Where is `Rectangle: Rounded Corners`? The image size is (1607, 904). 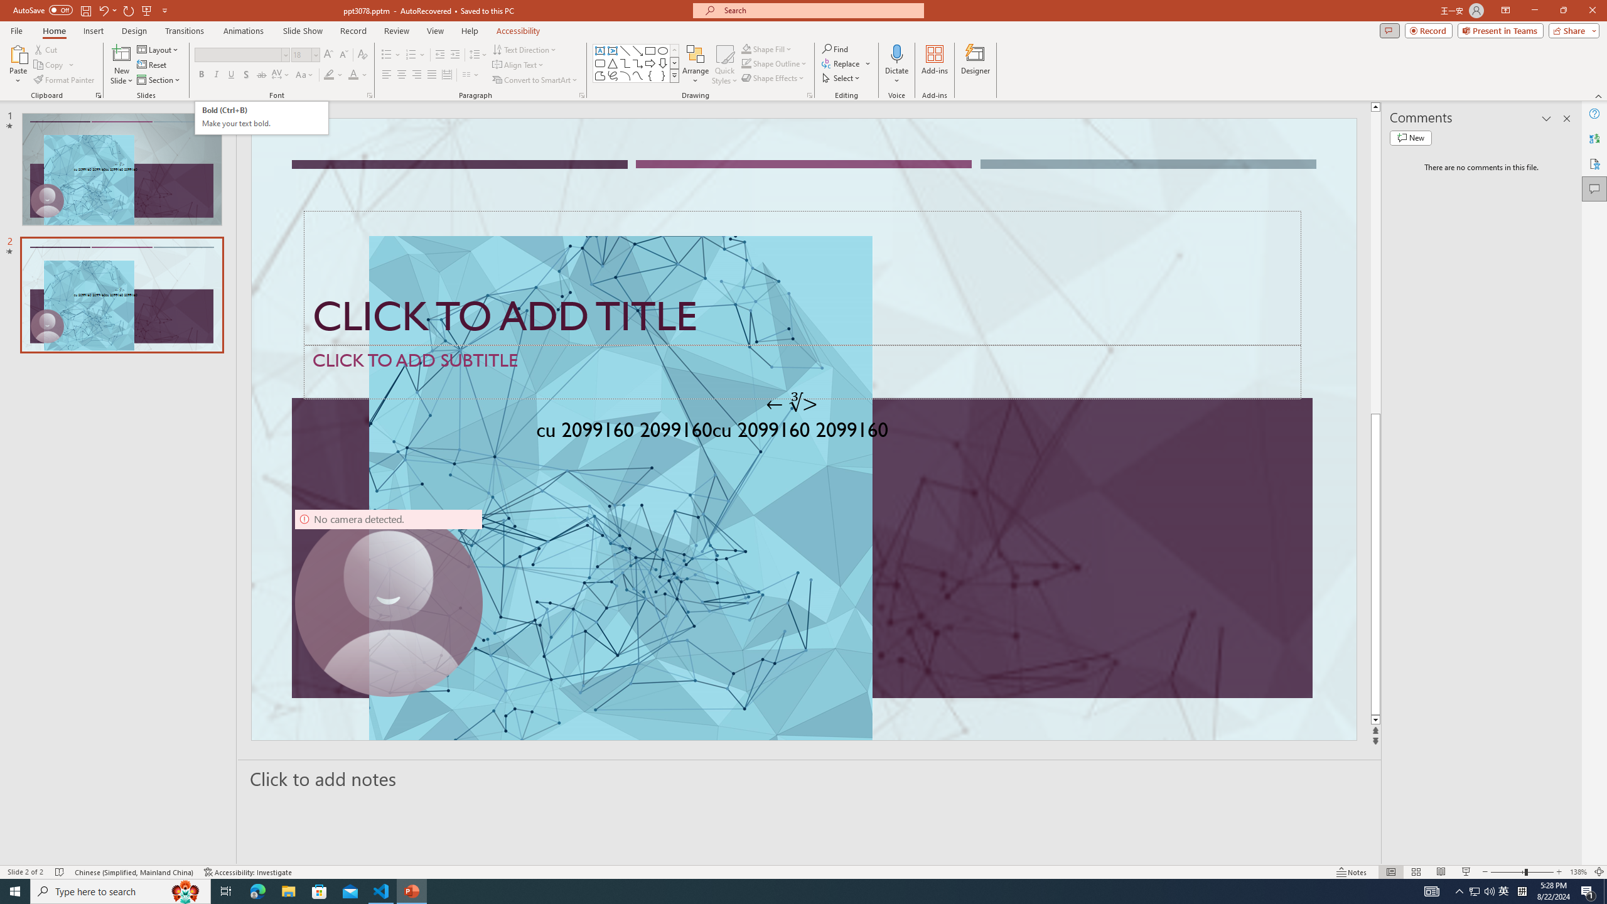 Rectangle: Rounded Corners is located at coordinates (600, 63).